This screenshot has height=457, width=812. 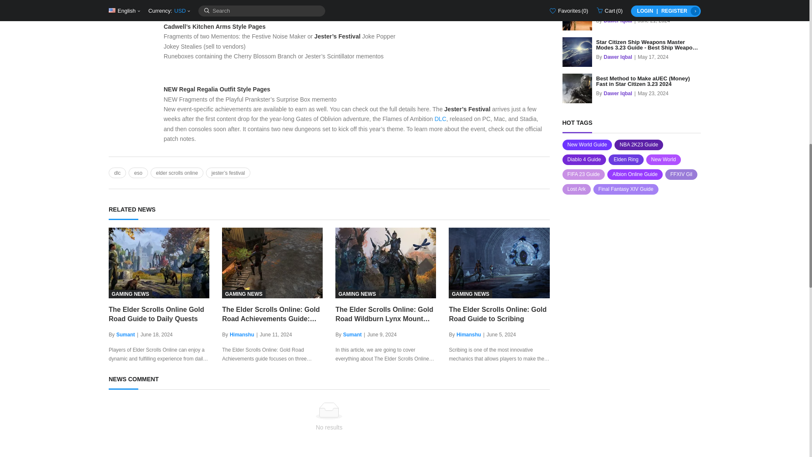 What do you see at coordinates (159, 263) in the screenshot?
I see `GAMING NEWS` at bounding box center [159, 263].